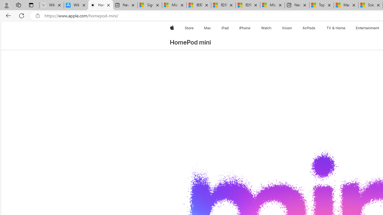 The height and width of the screenshot is (215, 383). What do you see at coordinates (346, 28) in the screenshot?
I see `Class: globalnav-submenu-trigger-item` at bounding box center [346, 28].